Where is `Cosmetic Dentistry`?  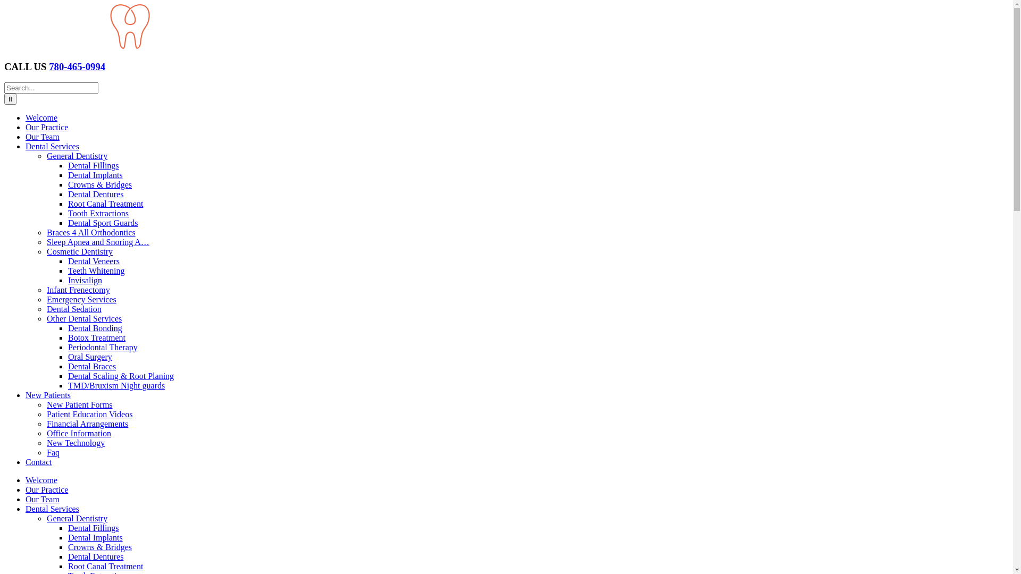
Cosmetic Dentistry is located at coordinates (80, 252).